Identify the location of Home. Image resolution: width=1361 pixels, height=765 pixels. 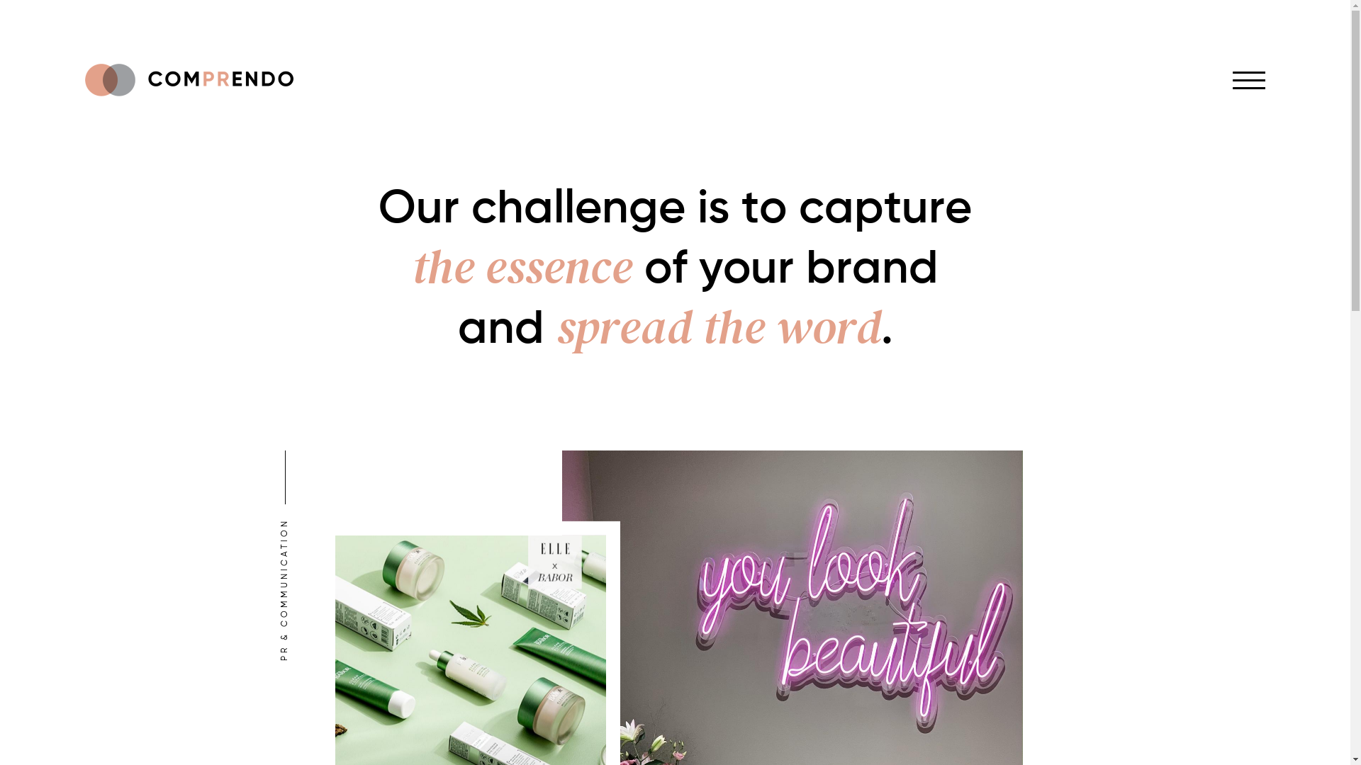
(189, 80).